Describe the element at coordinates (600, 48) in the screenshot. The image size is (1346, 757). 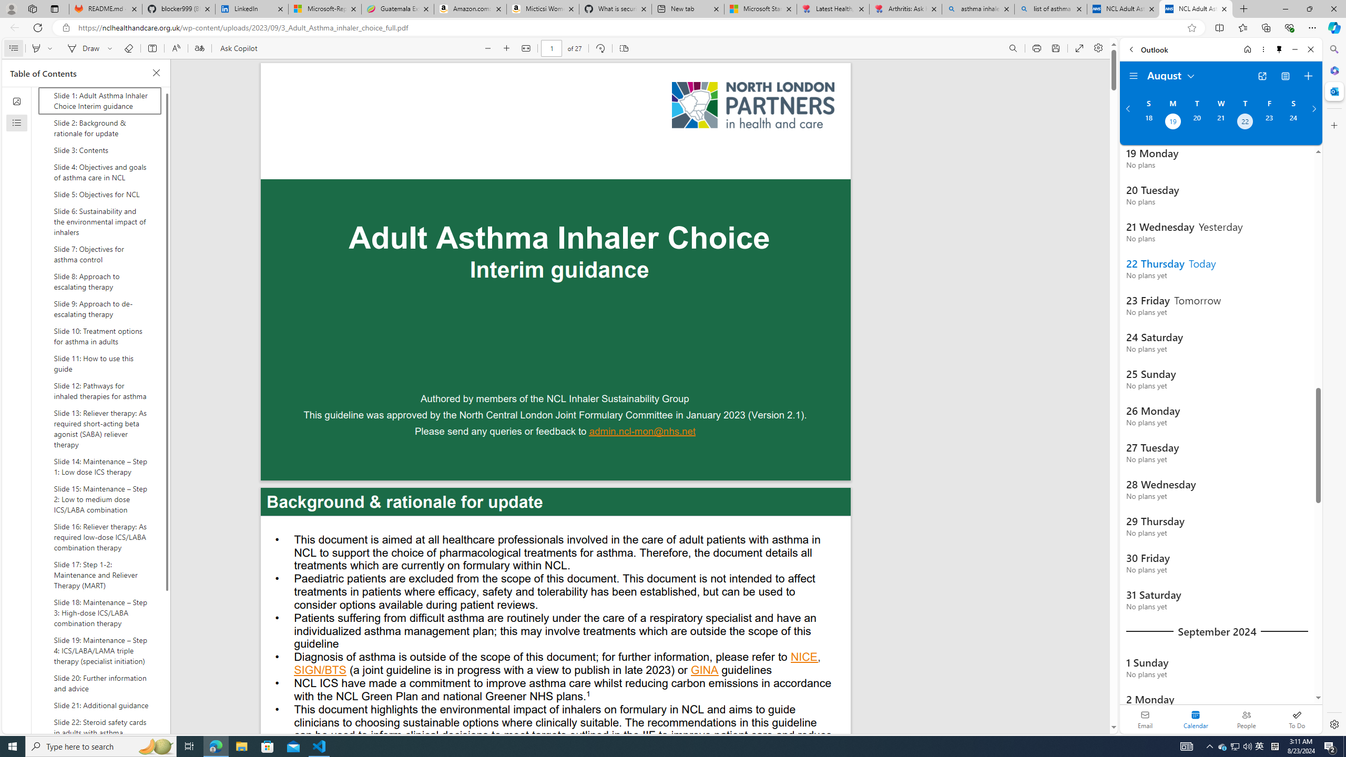
I see `Rotate (Ctrl+])` at that location.